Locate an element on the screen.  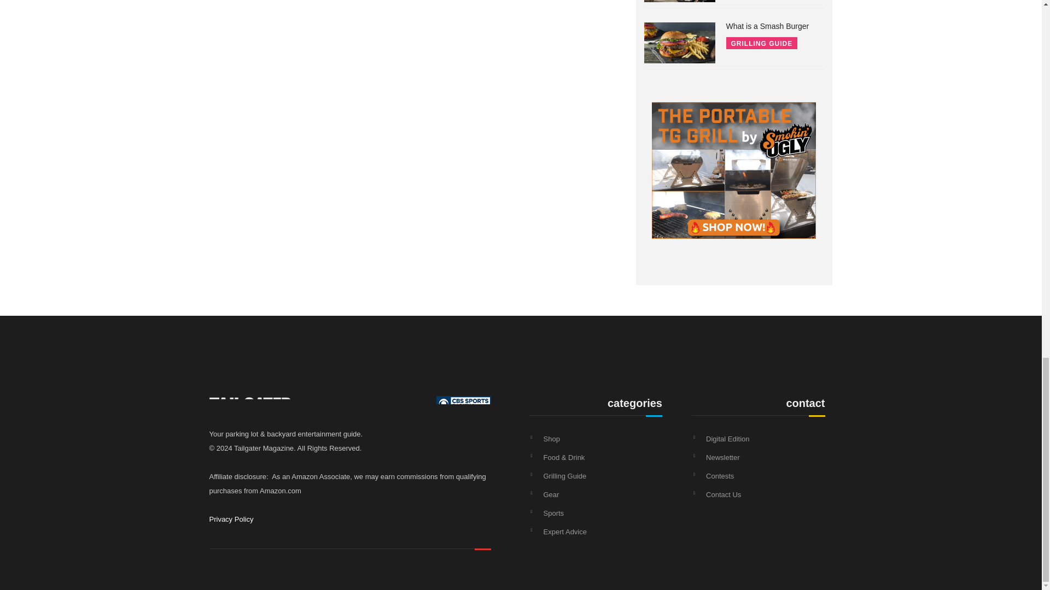
Shop is located at coordinates (551, 439).